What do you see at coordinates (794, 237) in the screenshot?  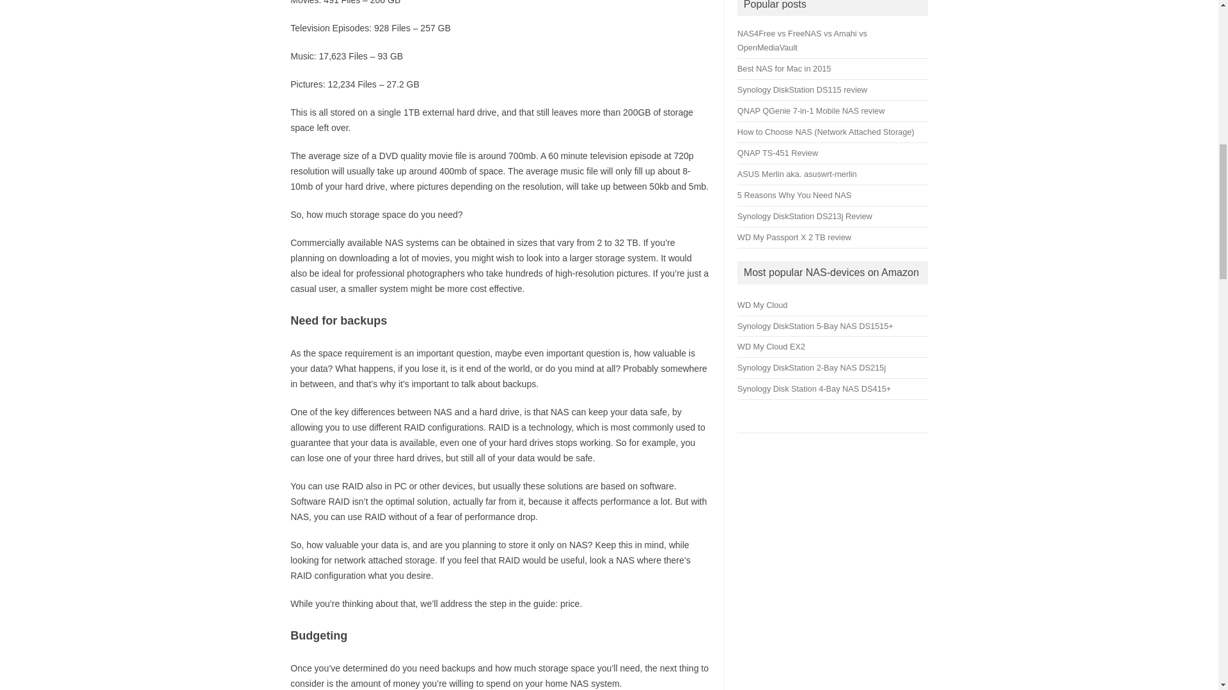 I see `WD My Passport X 2 TB review` at bounding box center [794, 237].